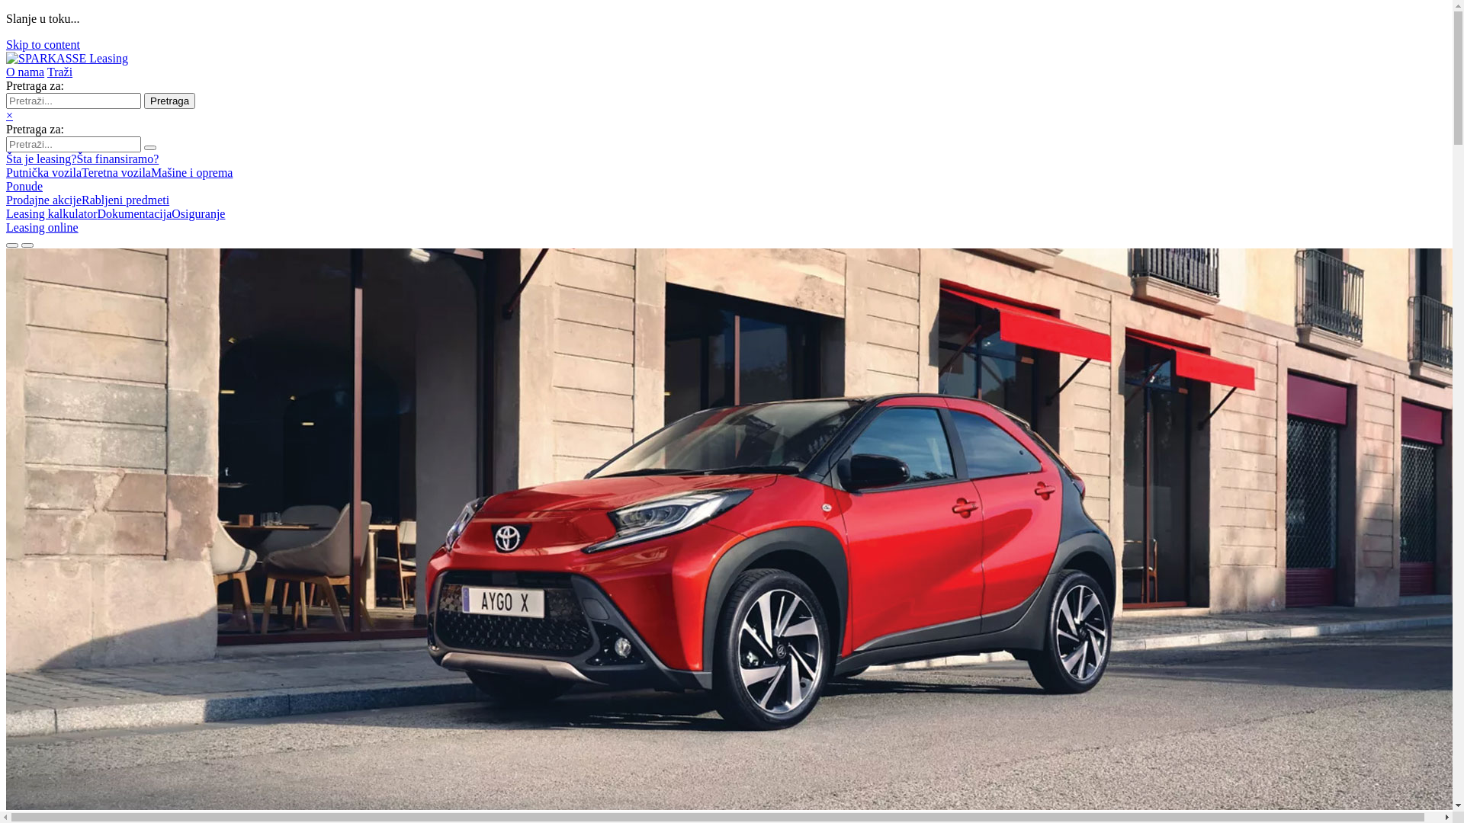 This screenshot has width=1464, height=823. Describe the element at coordinates (135, 213) in the screenshot. I see `Dokumentacija` at that location.